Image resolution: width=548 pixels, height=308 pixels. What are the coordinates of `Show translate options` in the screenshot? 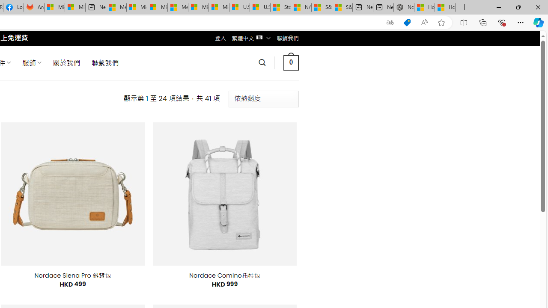 It's located at (390, 23).